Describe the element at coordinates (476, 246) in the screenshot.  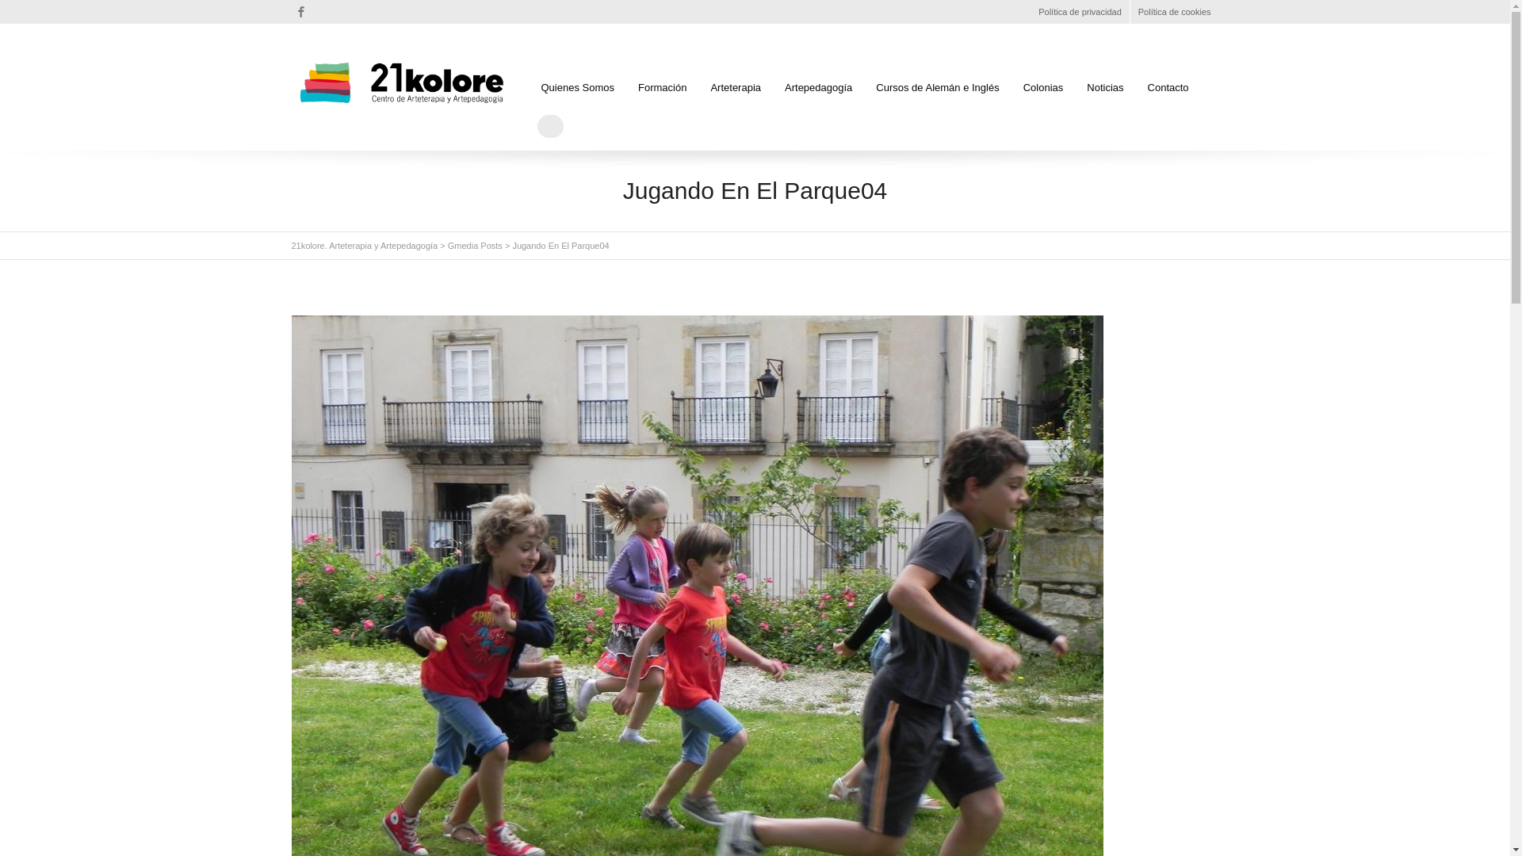
I see `Gmedia Posts` at that location.